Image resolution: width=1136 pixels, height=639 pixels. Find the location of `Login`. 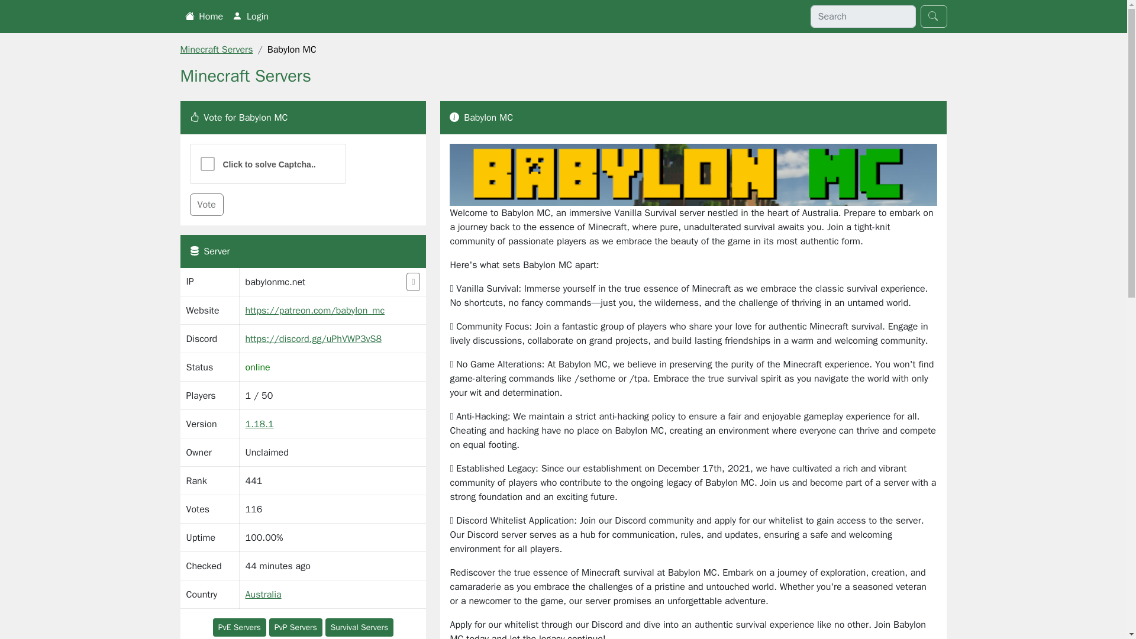

Login is located at coordinates (251, 16).